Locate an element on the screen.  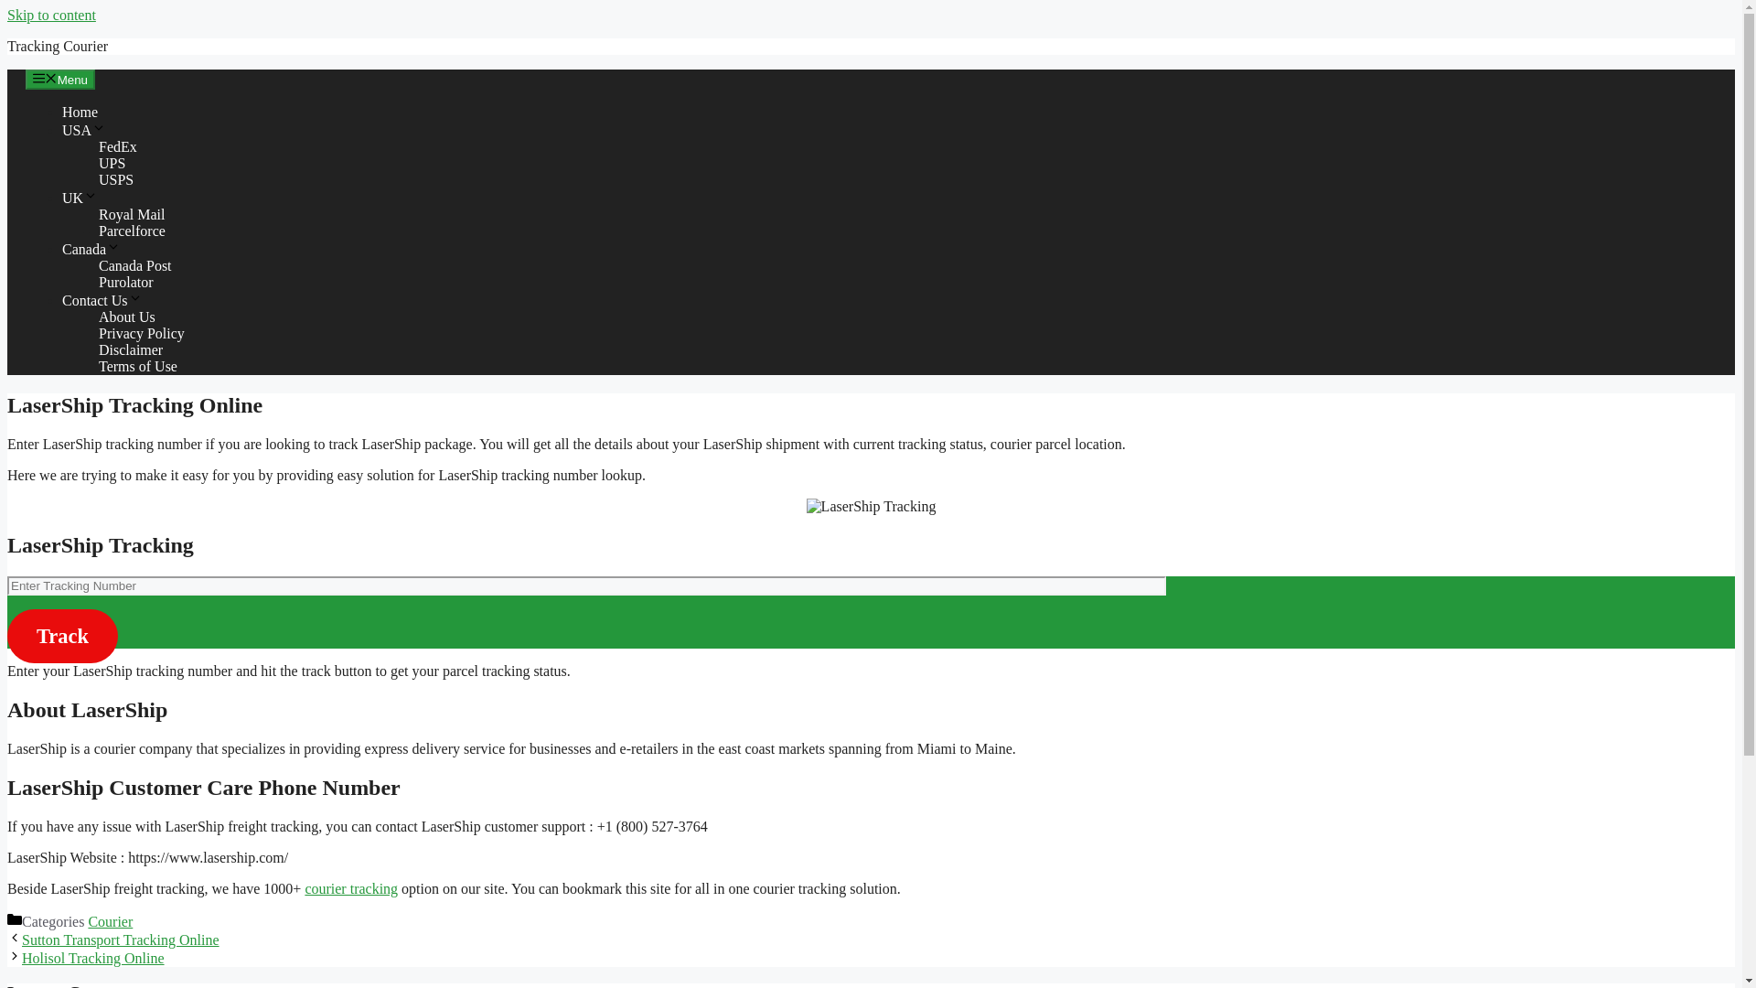
Contact Us is located at coordinates (102, 300).